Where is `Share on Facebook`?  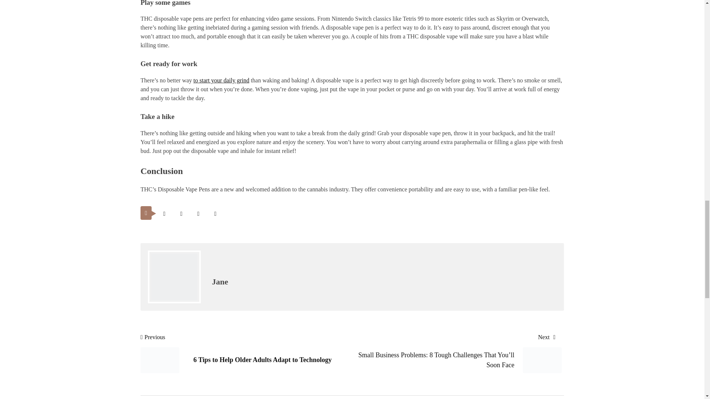
Share on Facebook is located at coordinates (181, 214).